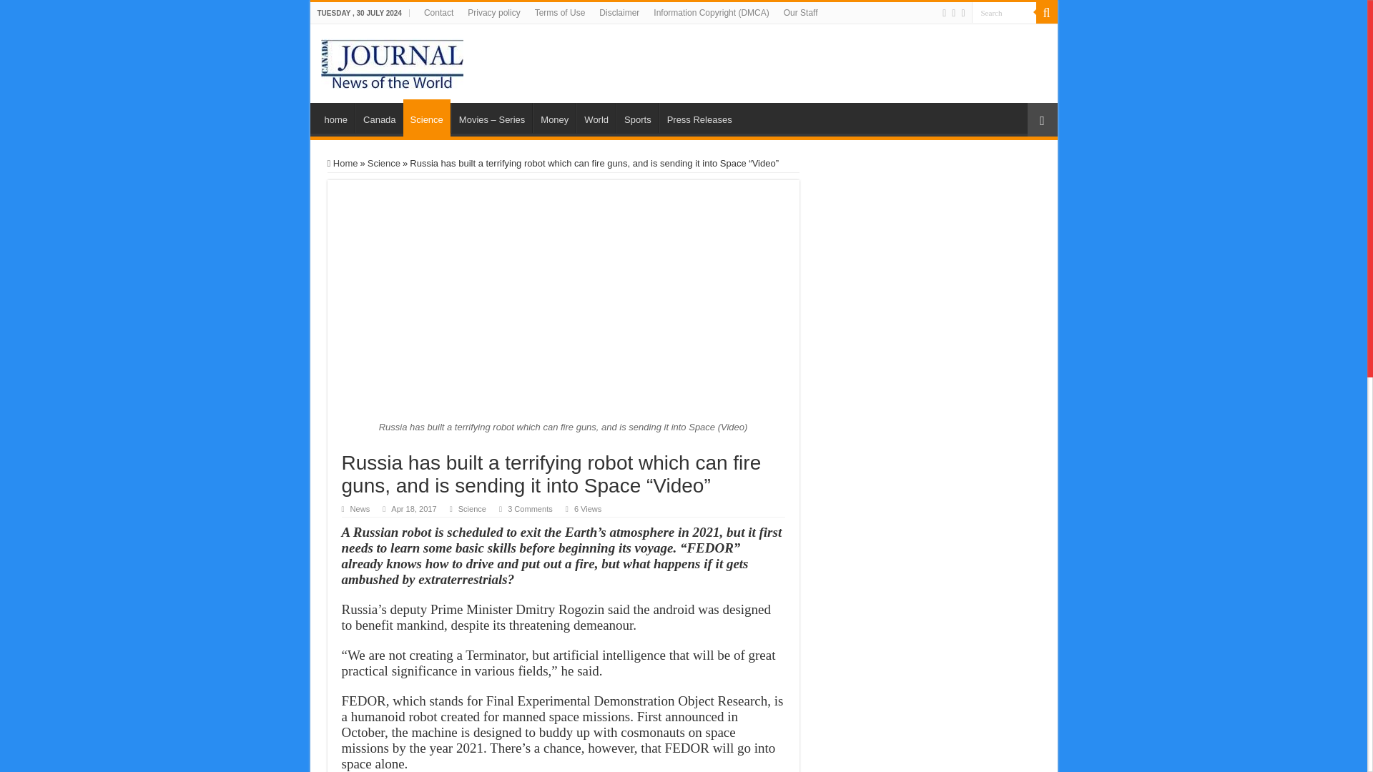 The width and height of the screenshot is (1373, 772). I want to click on Science, so click(384, 163).